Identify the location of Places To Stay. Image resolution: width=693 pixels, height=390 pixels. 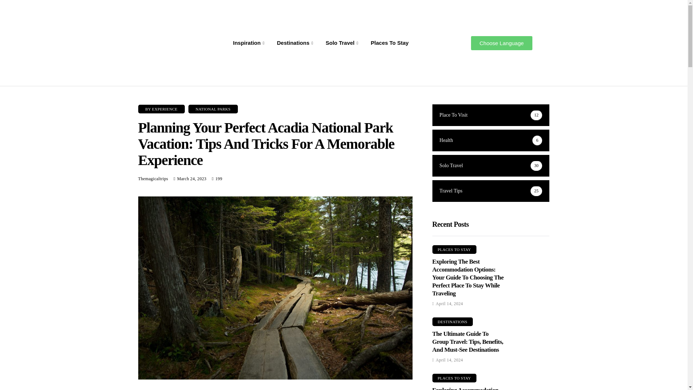
(389, 43).